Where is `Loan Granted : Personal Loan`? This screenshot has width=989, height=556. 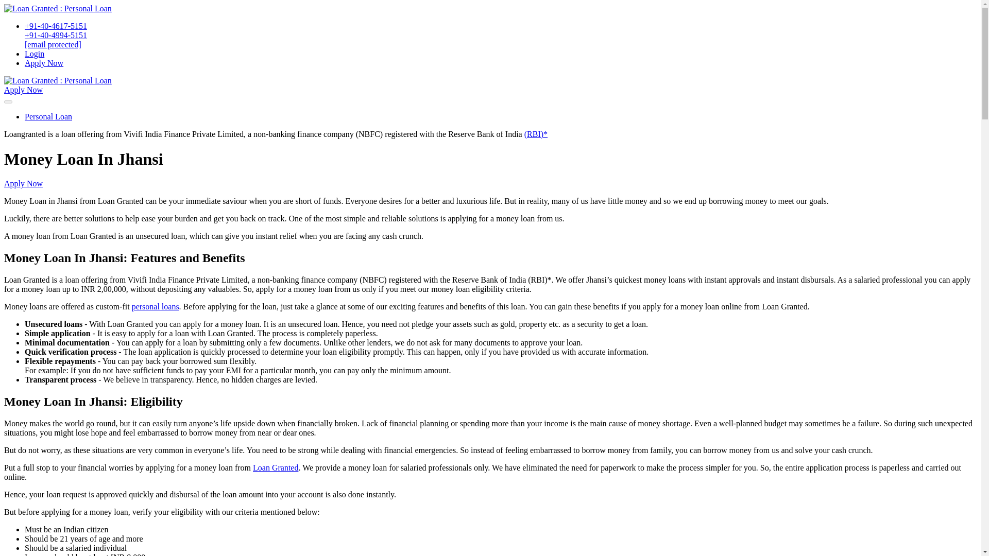 Loan Granted : Personal Loan is located at coordinates (58, 80).